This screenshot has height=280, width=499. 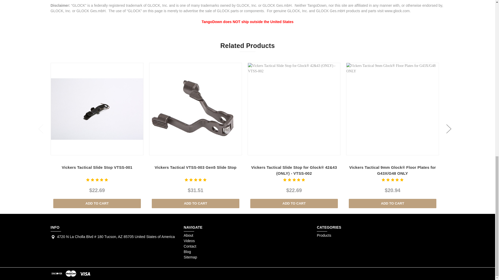 What do you see at coordinates (97, 109) in the screenshot?
I see `Vickers Tactical Slide Stop VTSS-001` at bounding box center [97, 109].